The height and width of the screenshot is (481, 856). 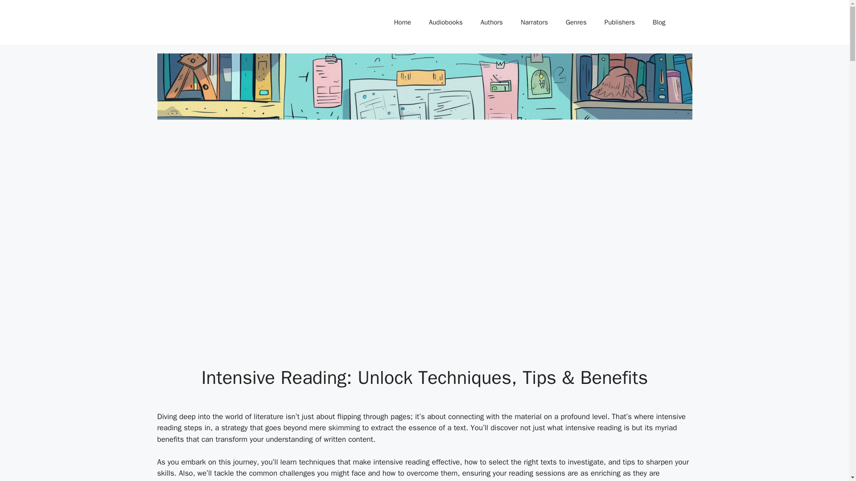 I want to click on Narrators, so click(x=534, y=22).